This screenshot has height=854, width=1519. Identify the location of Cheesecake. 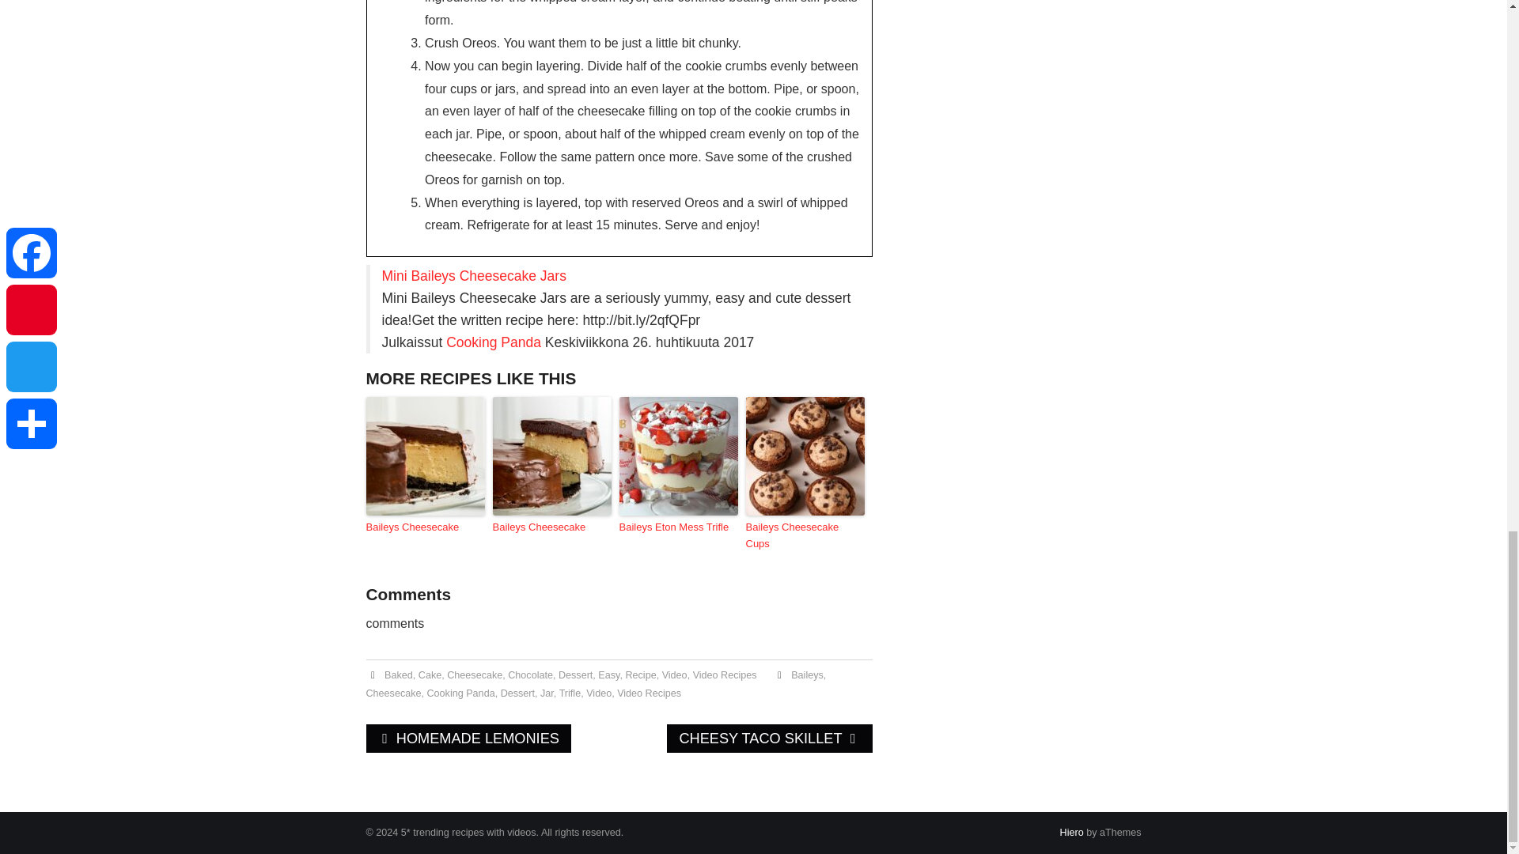
(392, 693).